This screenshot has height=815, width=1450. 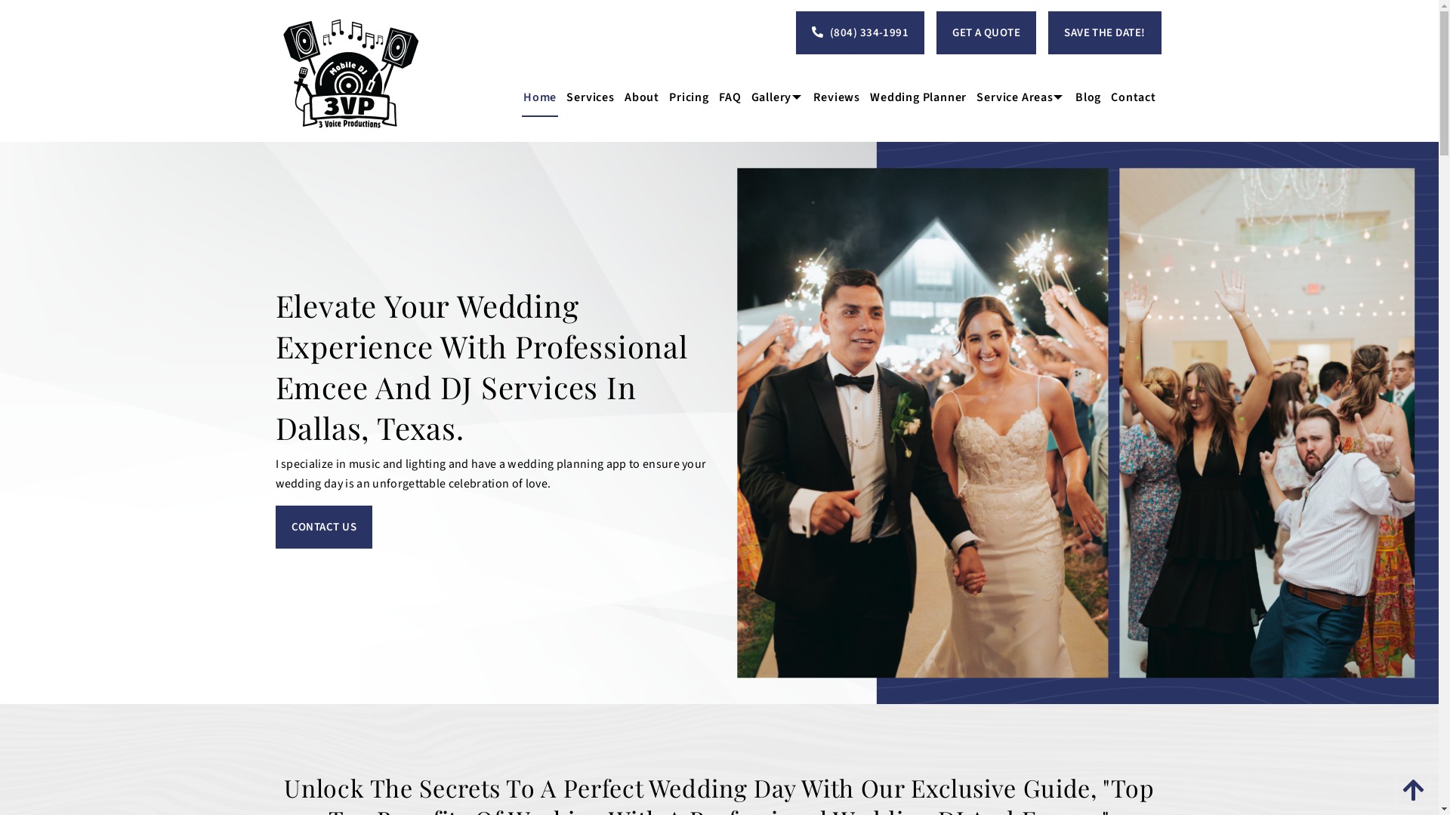 I want to click on Contact, so click(x=1134, y=98).